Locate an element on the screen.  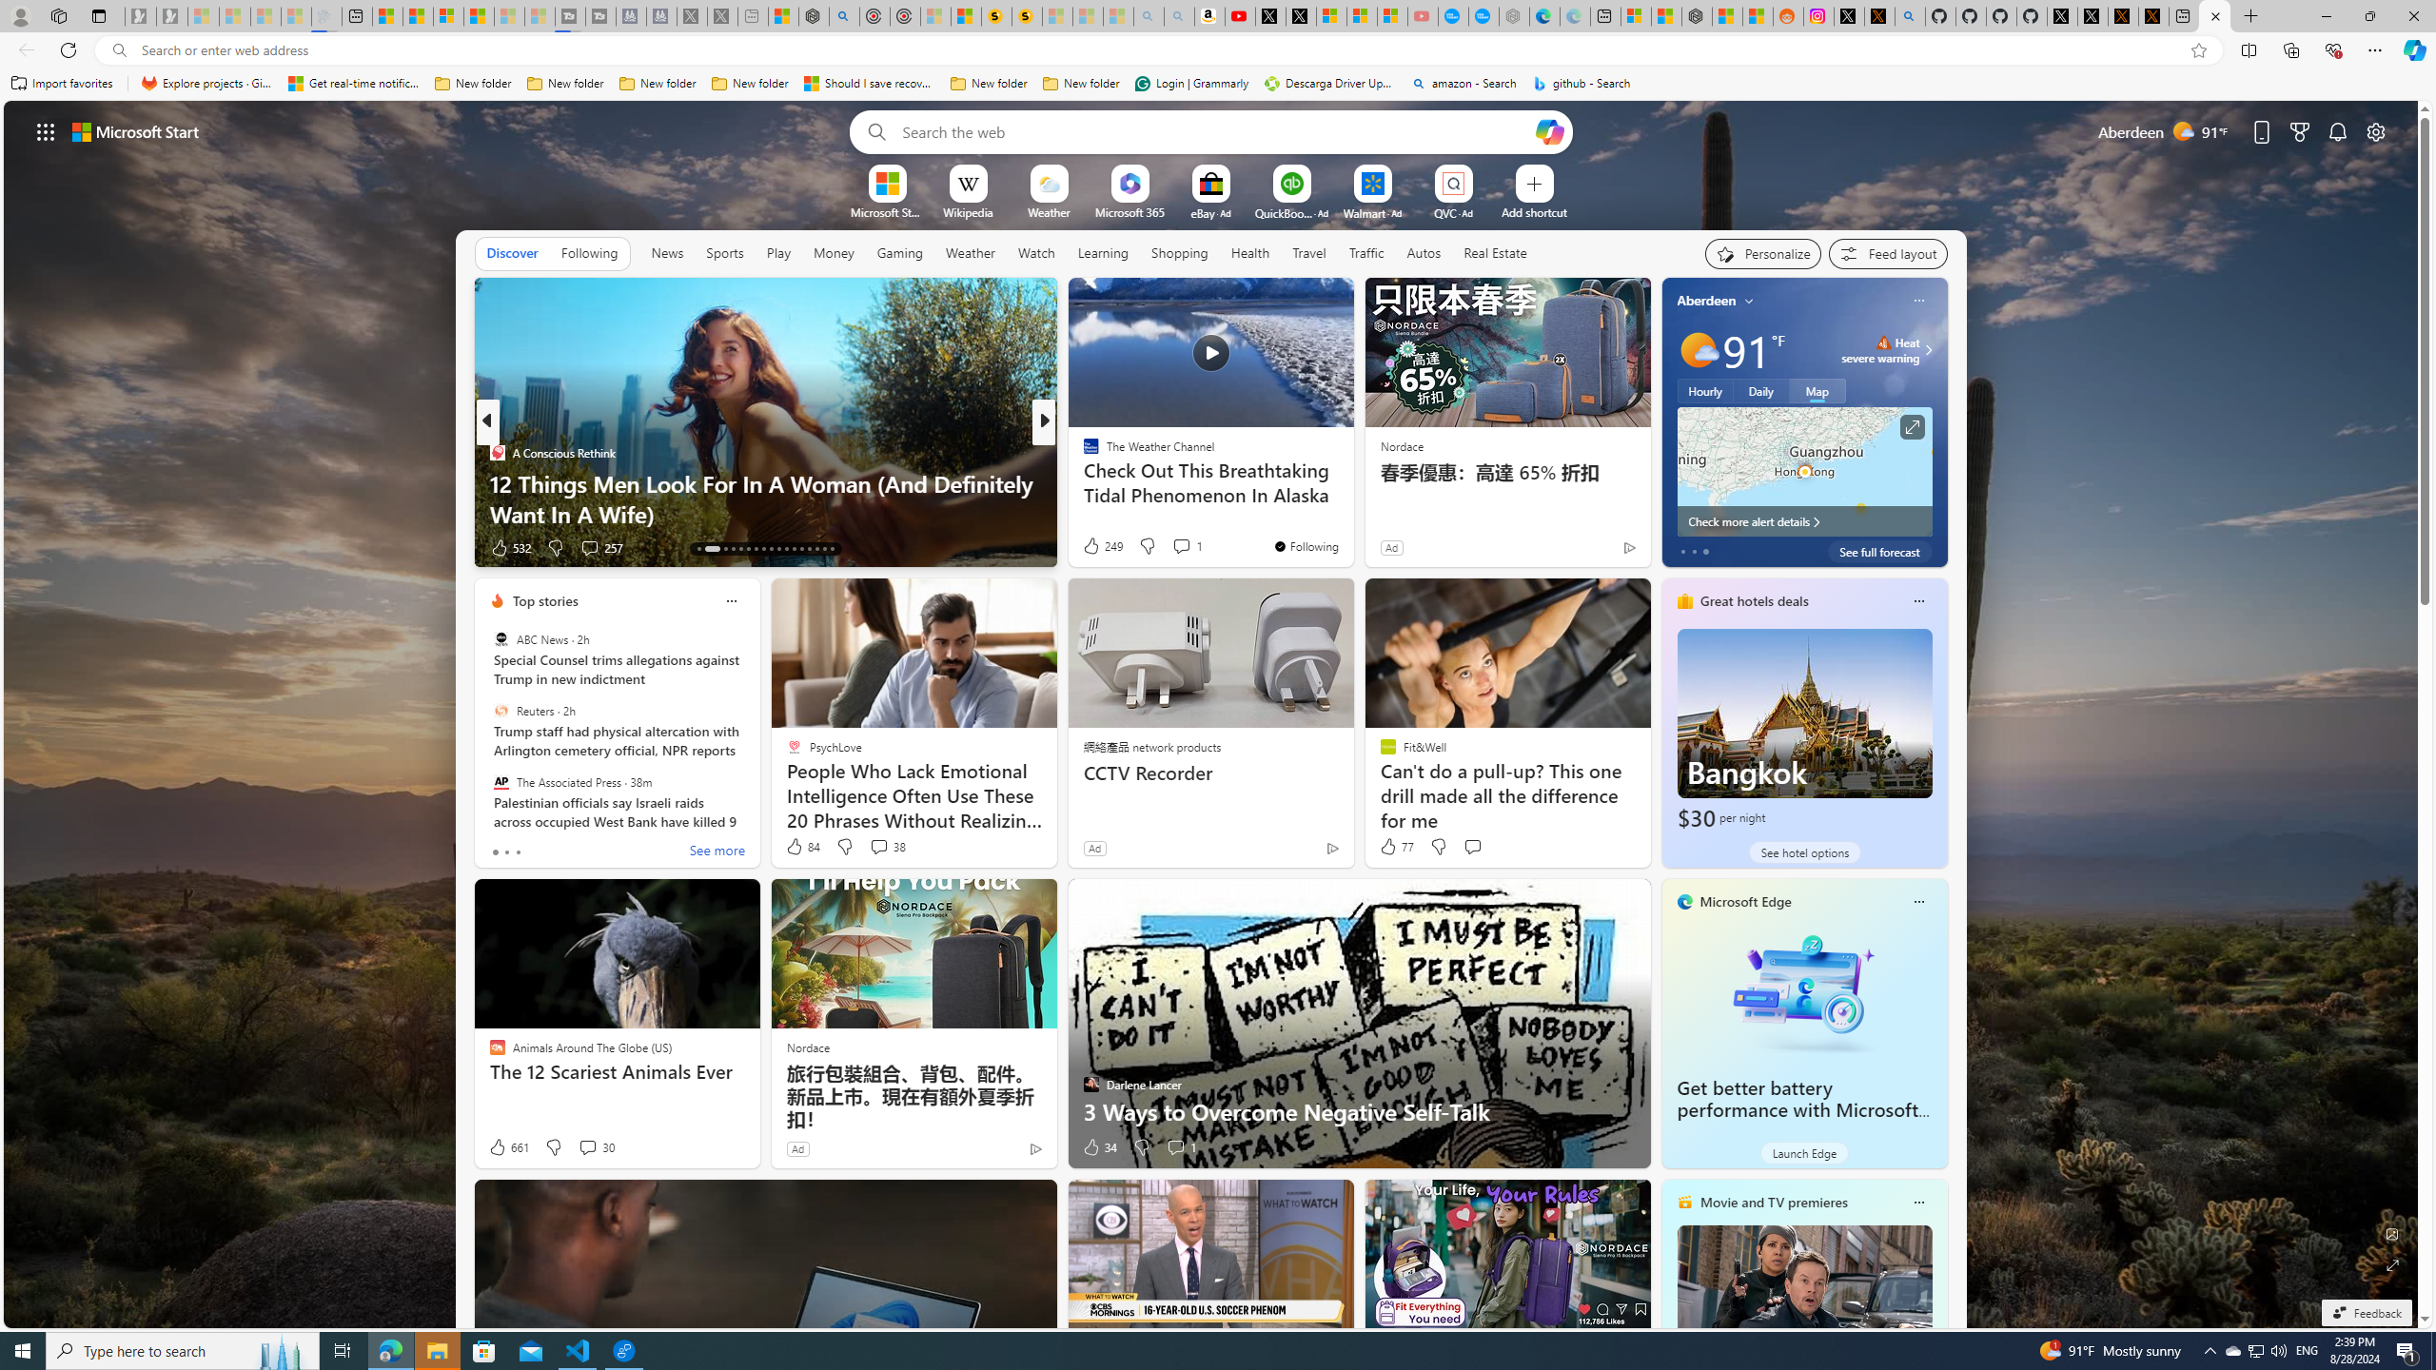
Login | Grammarly is located at coordinates (1191, 84).